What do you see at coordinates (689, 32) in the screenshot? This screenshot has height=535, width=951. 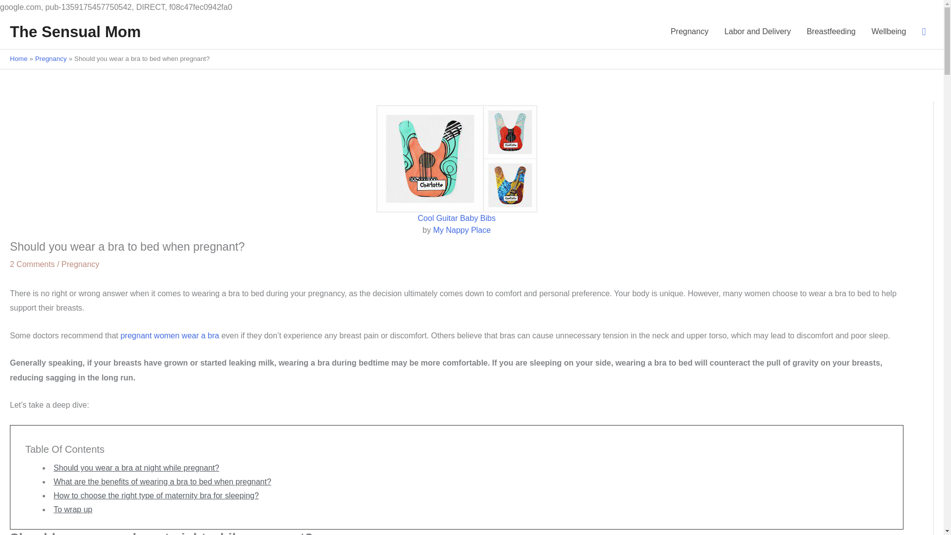 I see `Pregnancy` at bounding box center [689, 32].